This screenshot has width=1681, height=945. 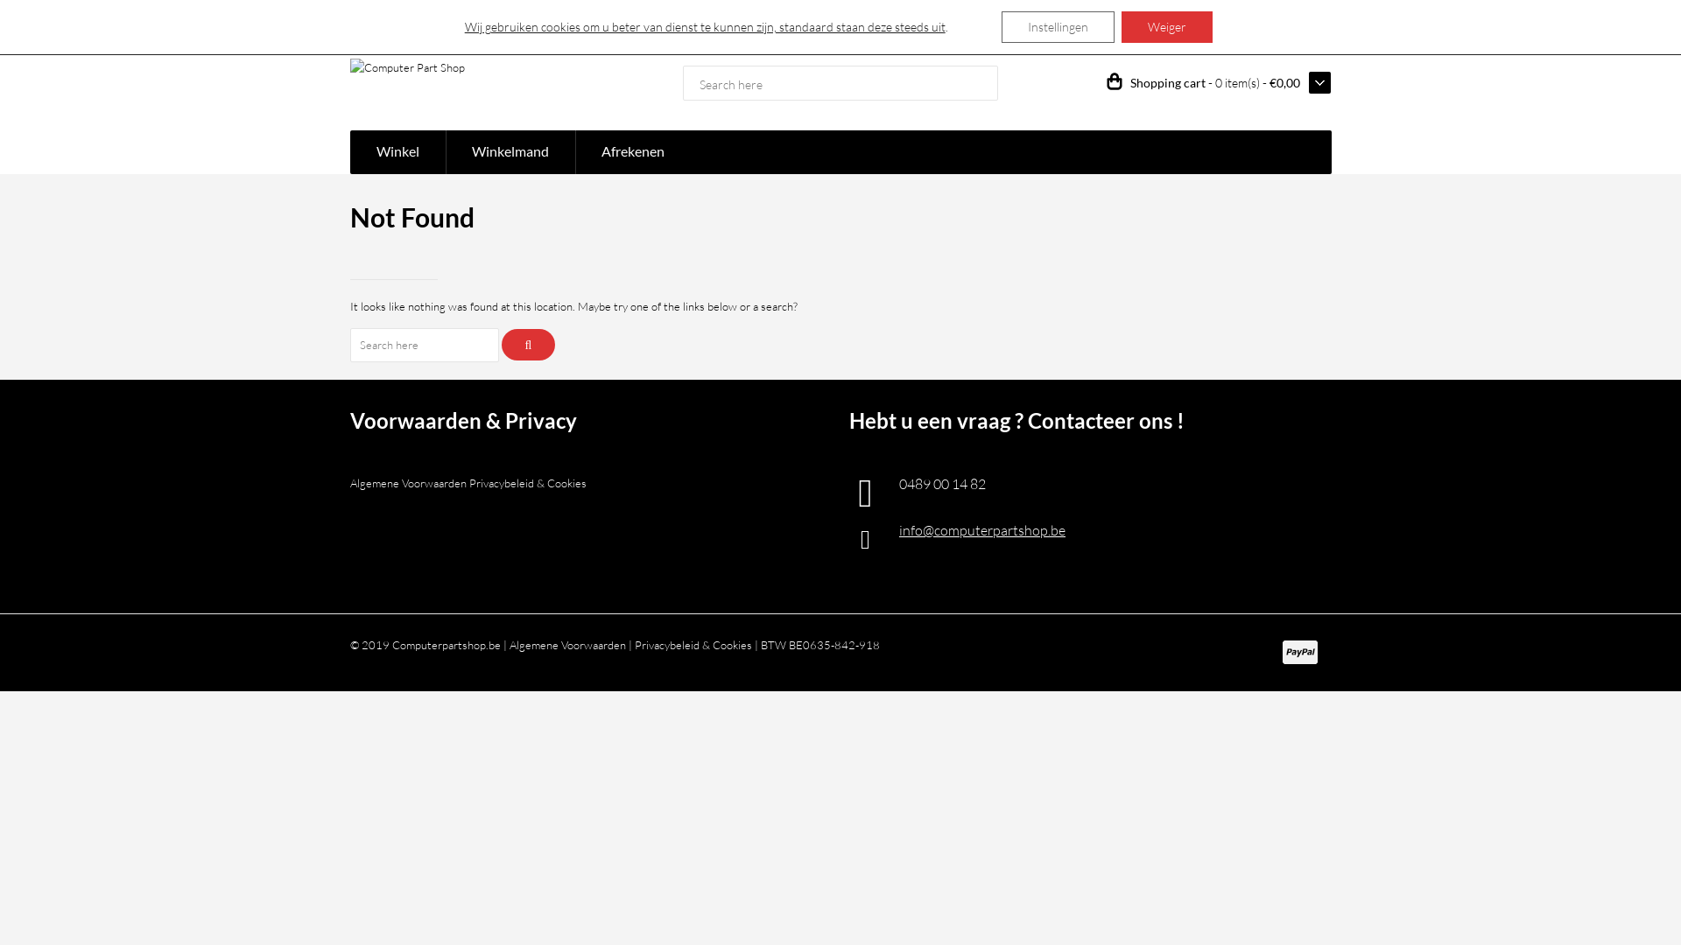 What do you see at coordinates (478, 17) in the screenshot?
I see `Login` at bounding box center [478, 17].